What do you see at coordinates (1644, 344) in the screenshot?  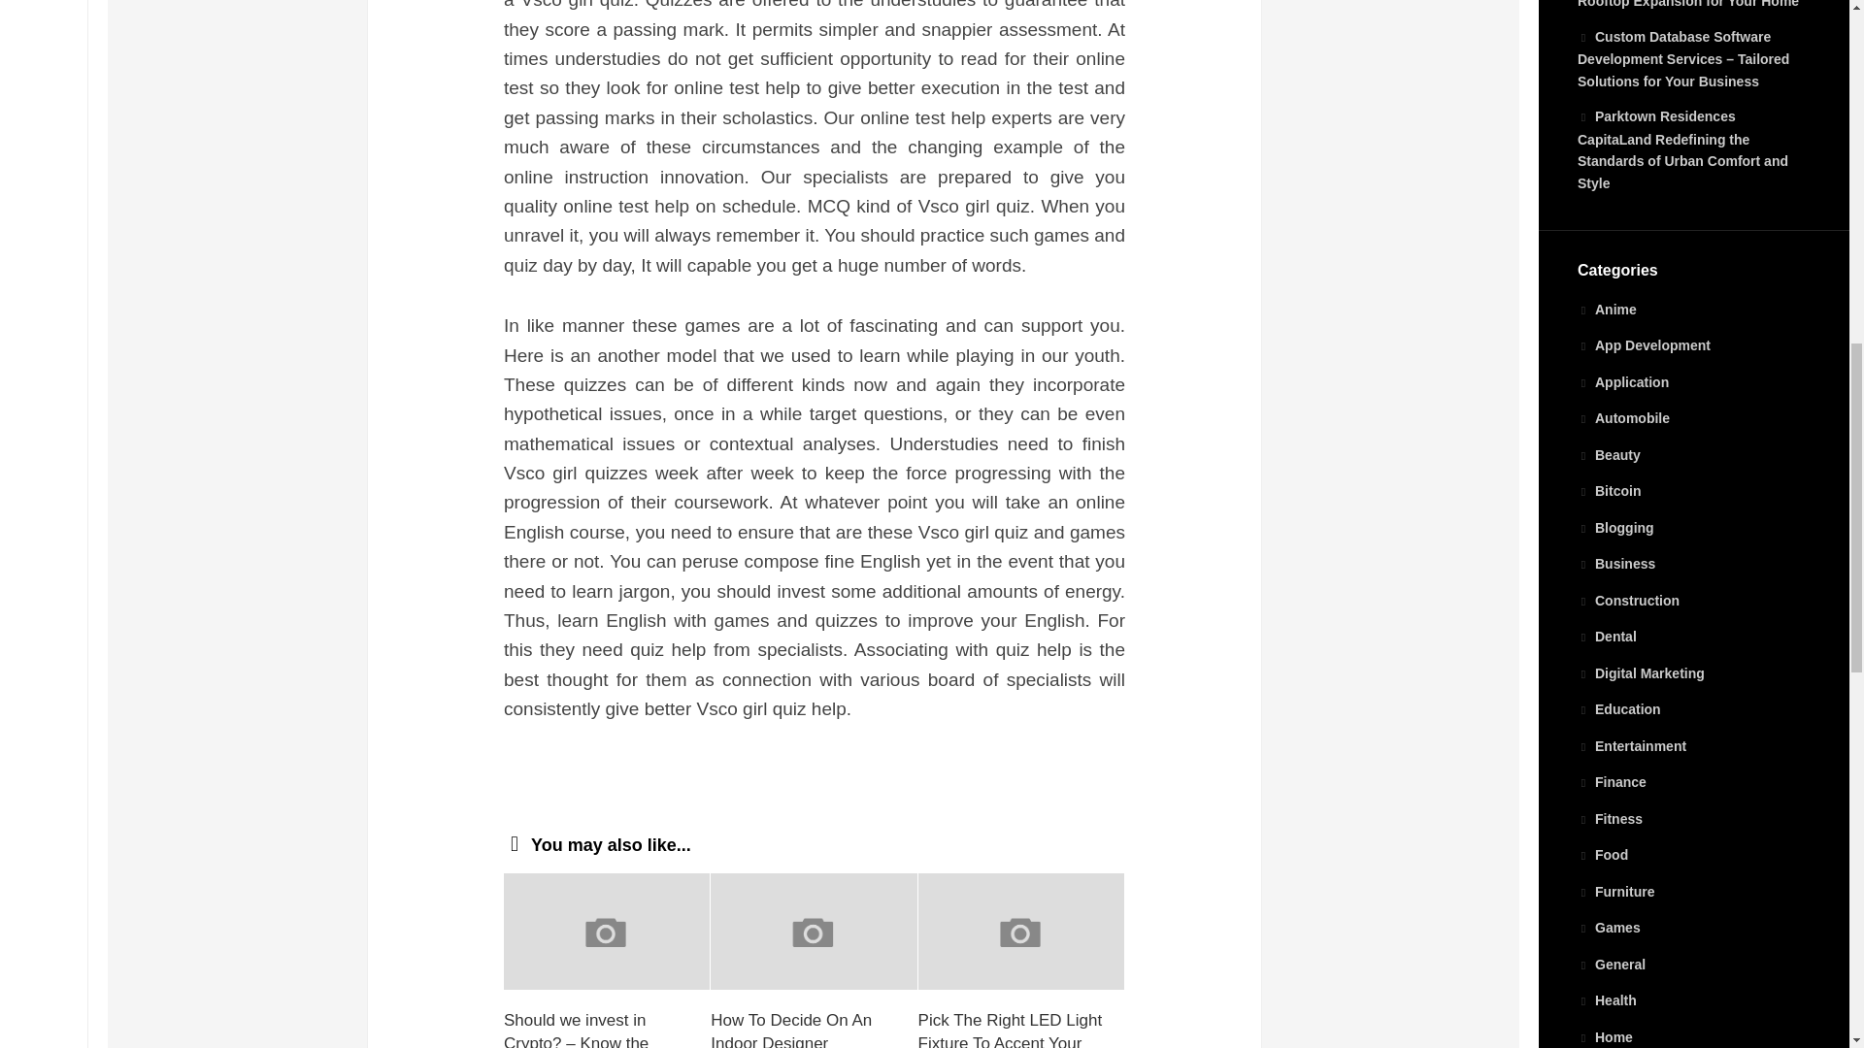 I see `App Development` at bounding box center [1644, 344].